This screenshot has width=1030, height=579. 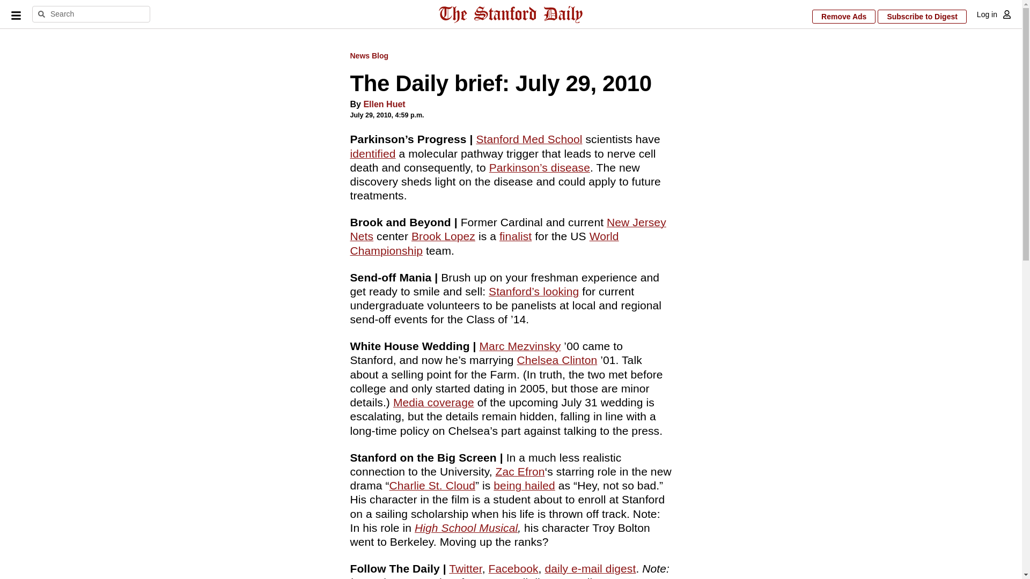 I want to click on being hailed, so click(x=524, y=485).